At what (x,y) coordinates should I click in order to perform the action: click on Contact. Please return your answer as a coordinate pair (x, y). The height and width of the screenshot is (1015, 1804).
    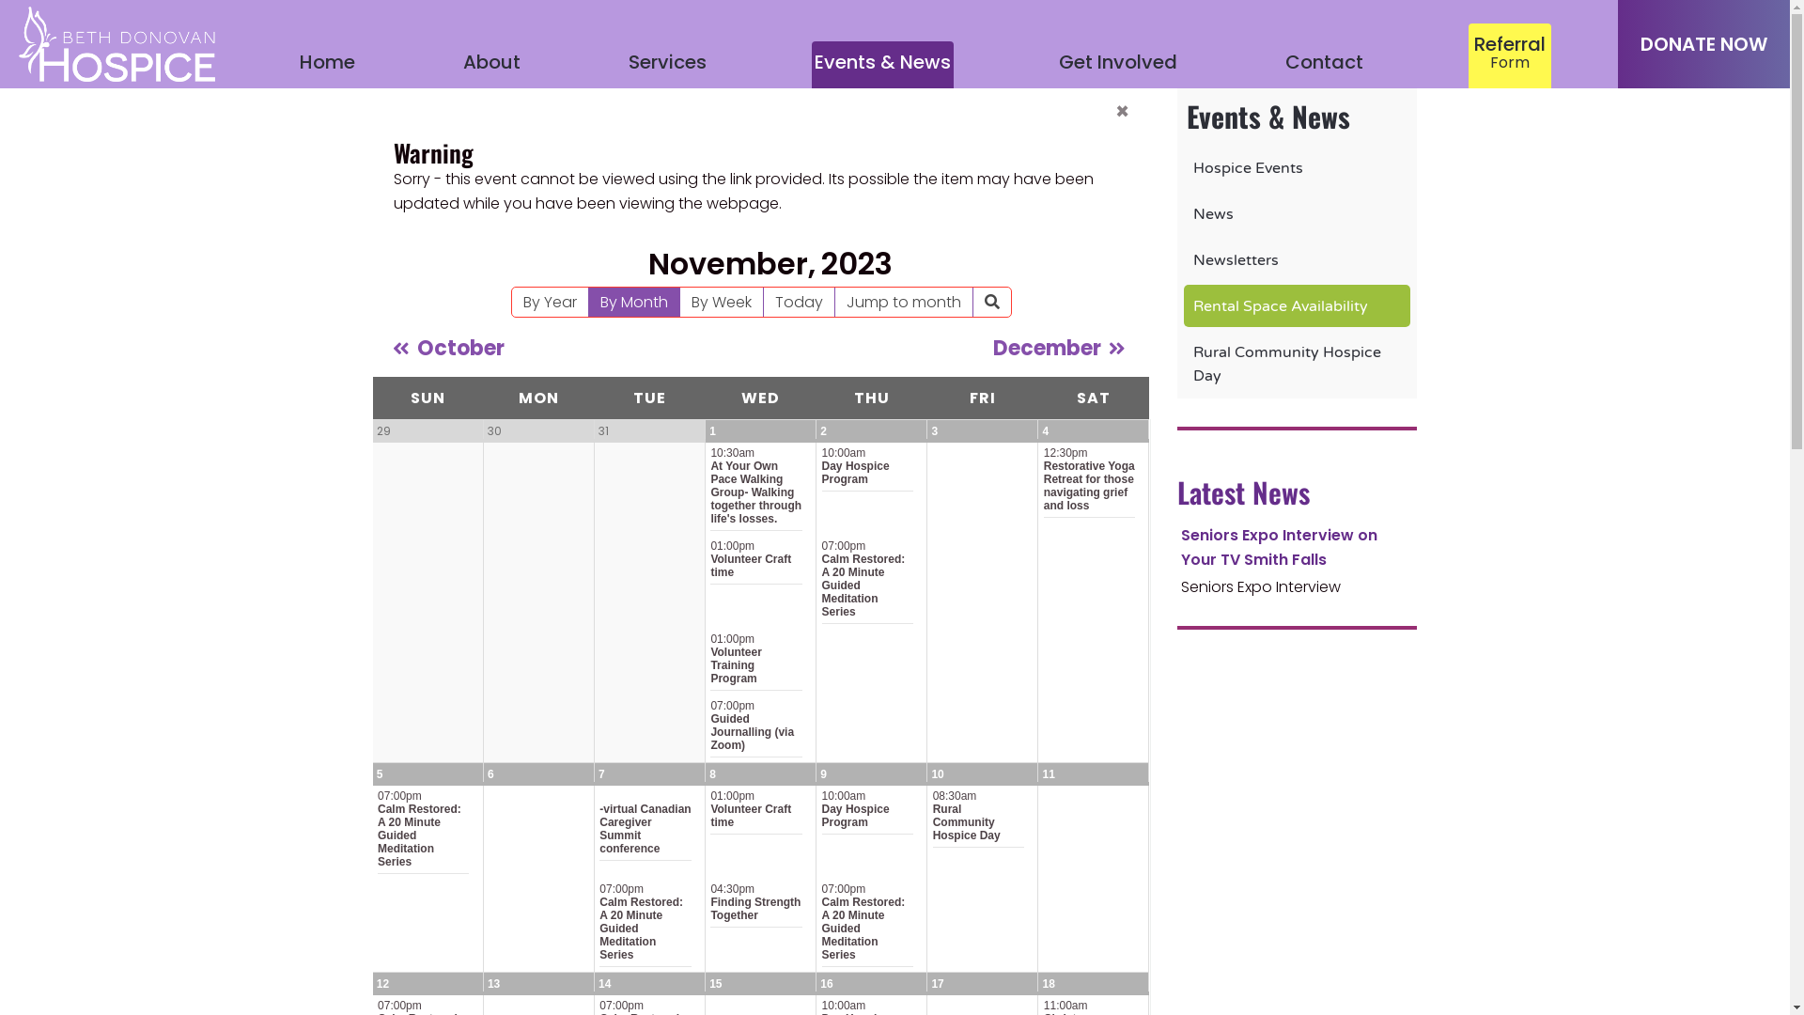
    Looking at the image, I should click on (1325, 65).